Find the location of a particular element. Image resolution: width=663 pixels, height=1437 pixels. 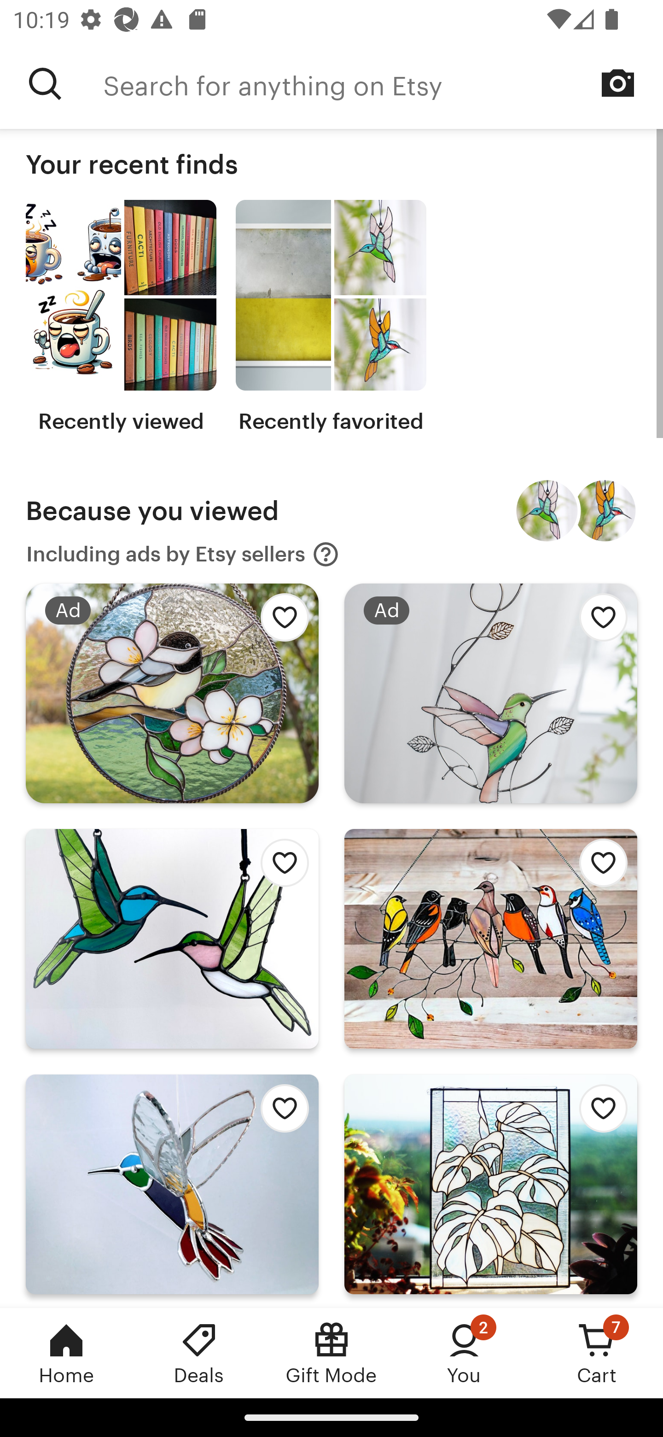

Deals is located at coordinates (199, 1353).